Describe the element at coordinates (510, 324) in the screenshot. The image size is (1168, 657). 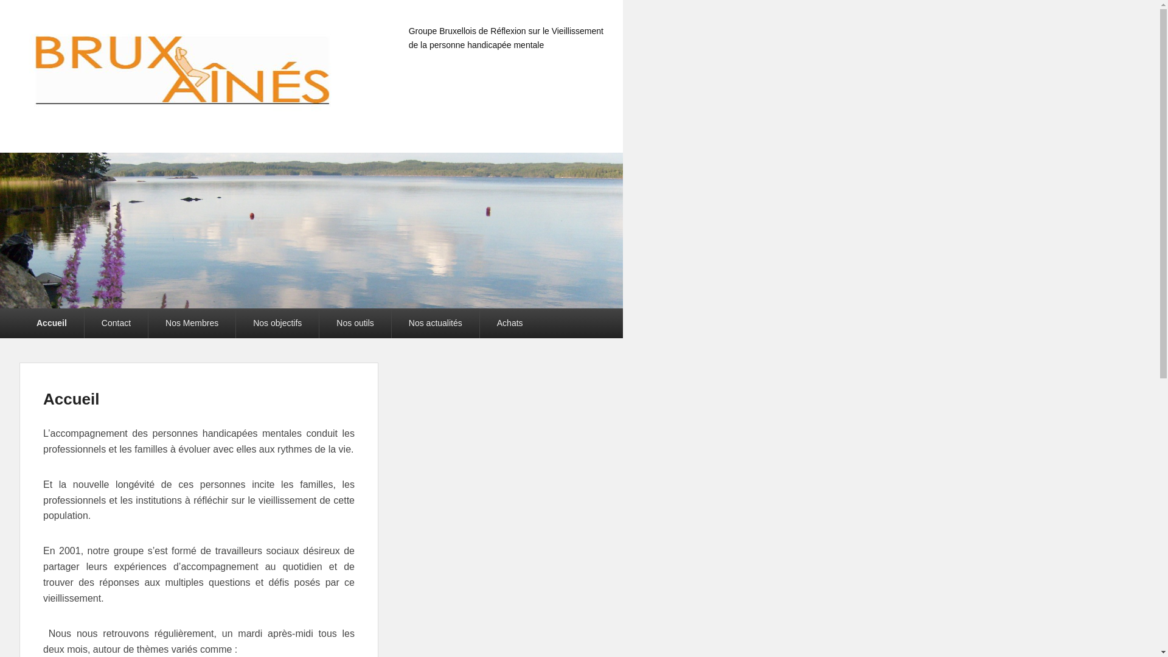
I see `Achats` at that location.